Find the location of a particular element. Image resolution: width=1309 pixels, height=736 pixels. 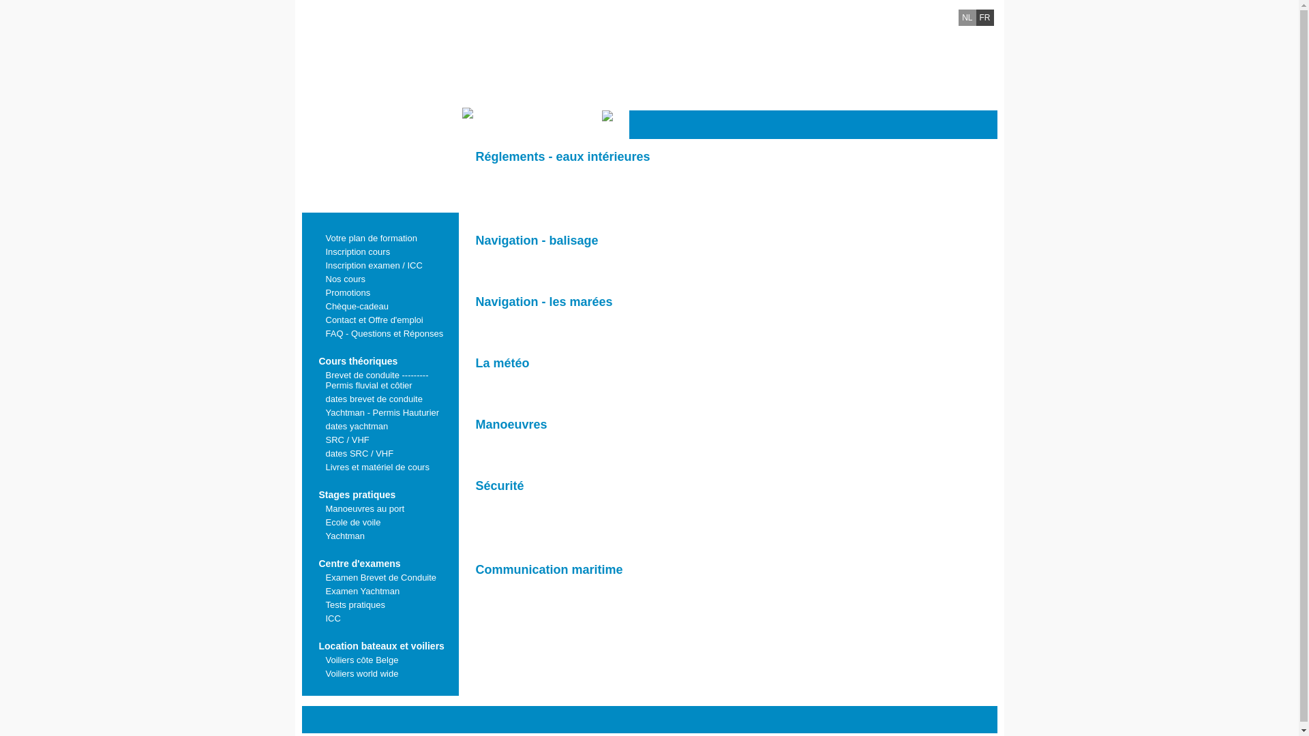

NL is located at coordinates (967, 18).